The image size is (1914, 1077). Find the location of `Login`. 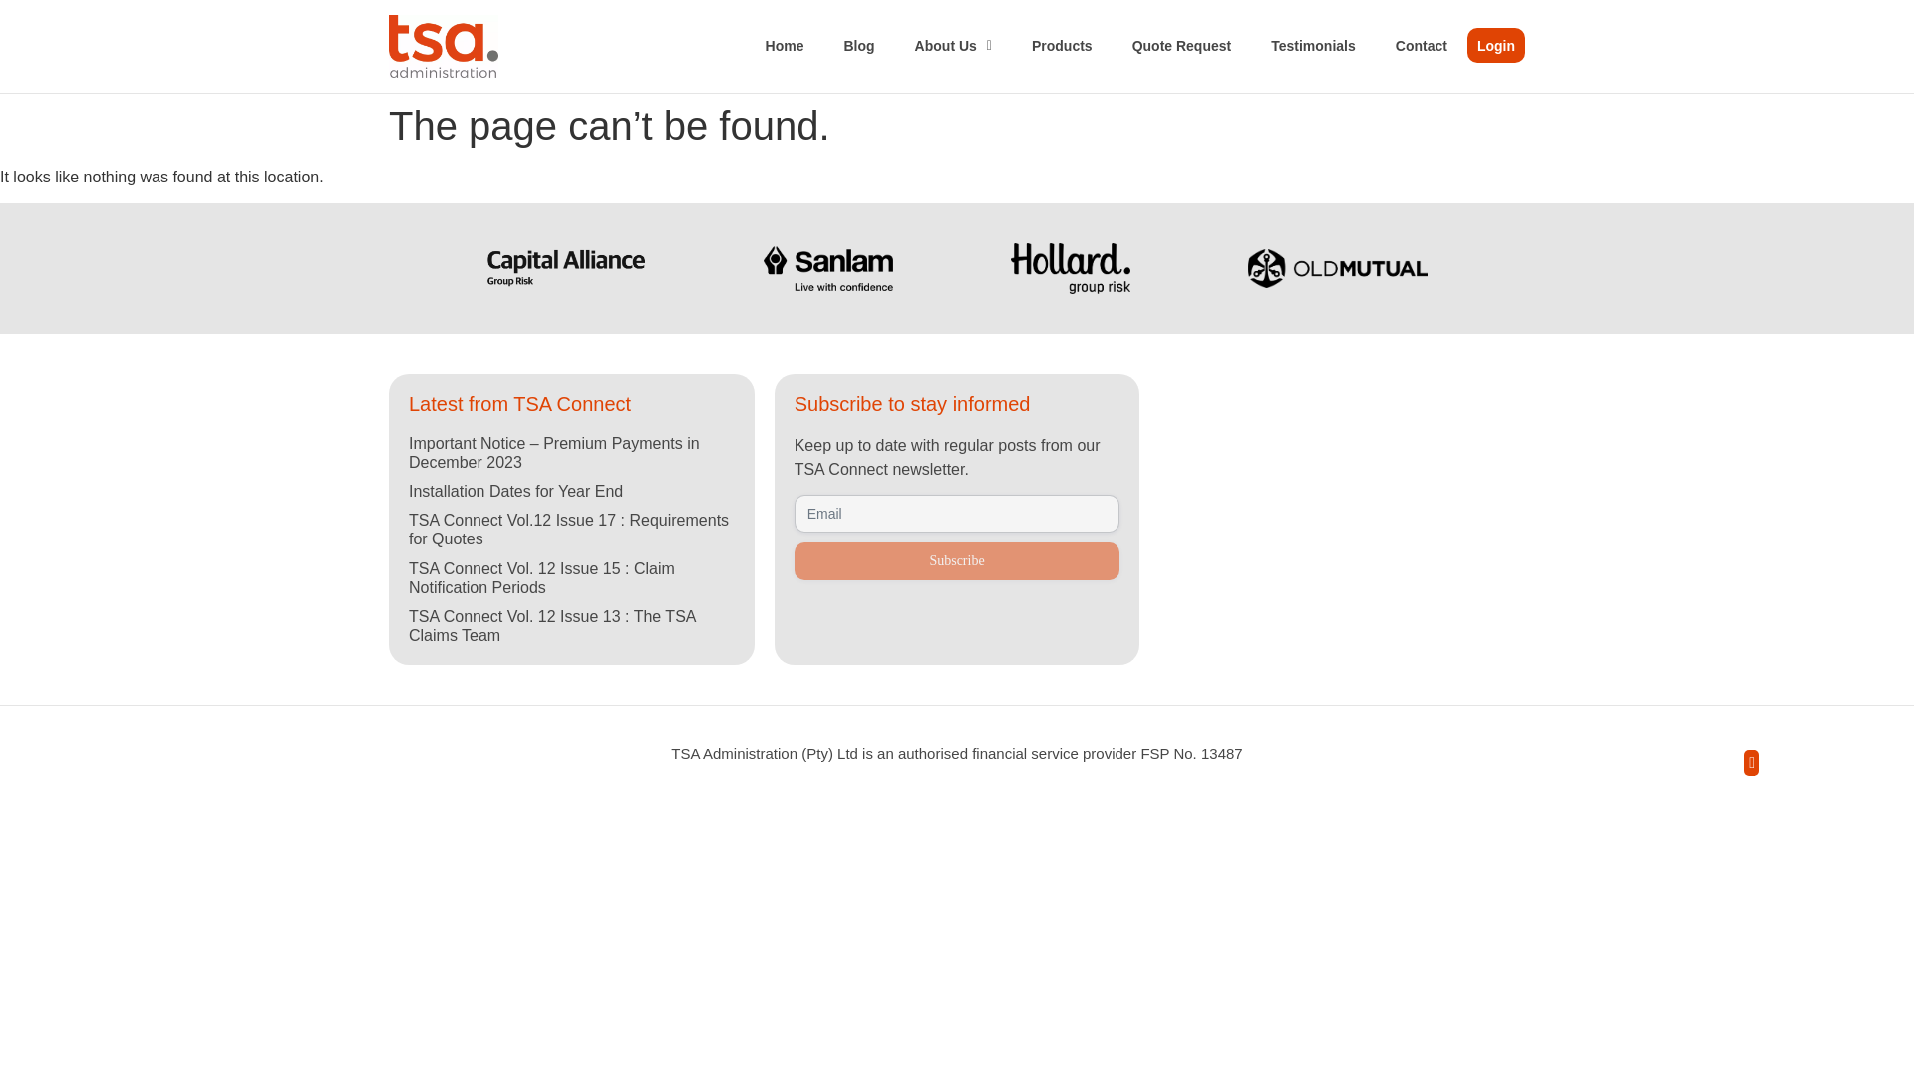

Login is located at coordinates (1496, 45).